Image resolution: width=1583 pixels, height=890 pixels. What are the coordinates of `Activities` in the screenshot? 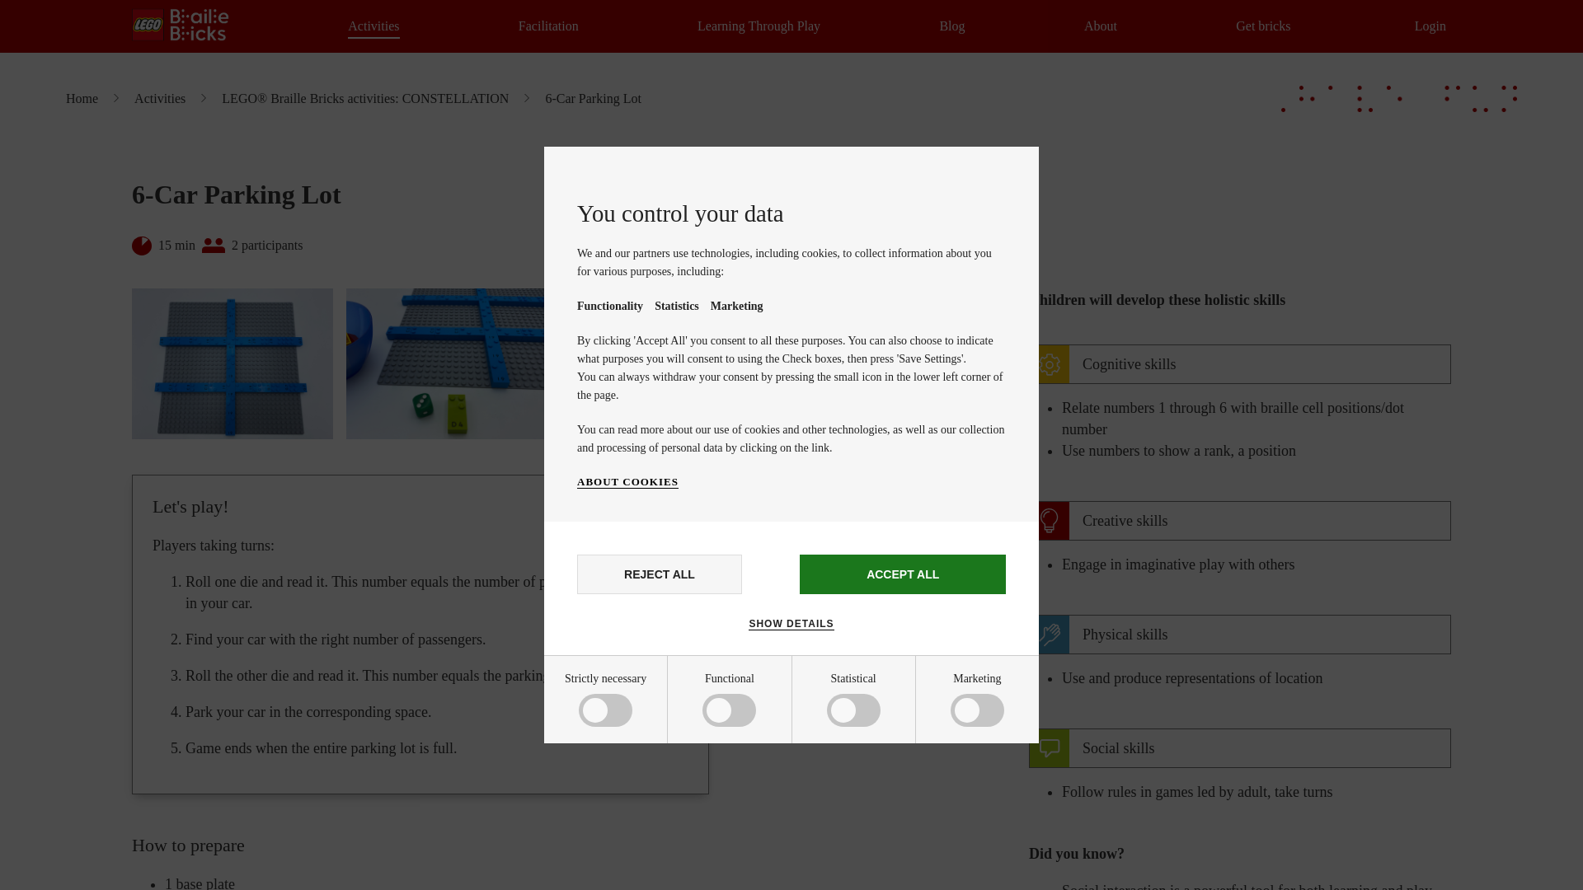 It's located at (373, 26).